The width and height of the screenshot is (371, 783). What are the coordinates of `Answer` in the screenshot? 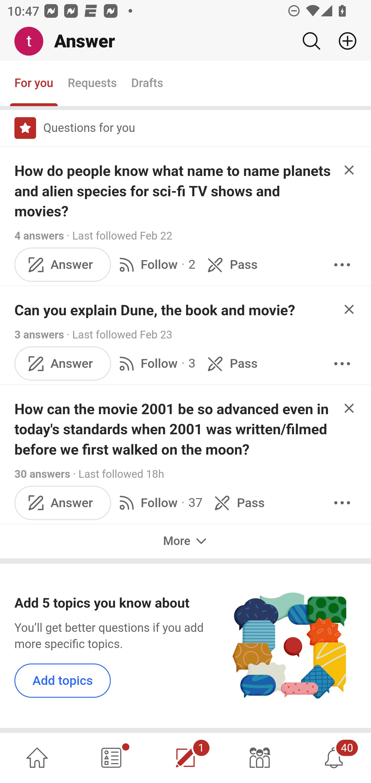 It's located at (63, 265).